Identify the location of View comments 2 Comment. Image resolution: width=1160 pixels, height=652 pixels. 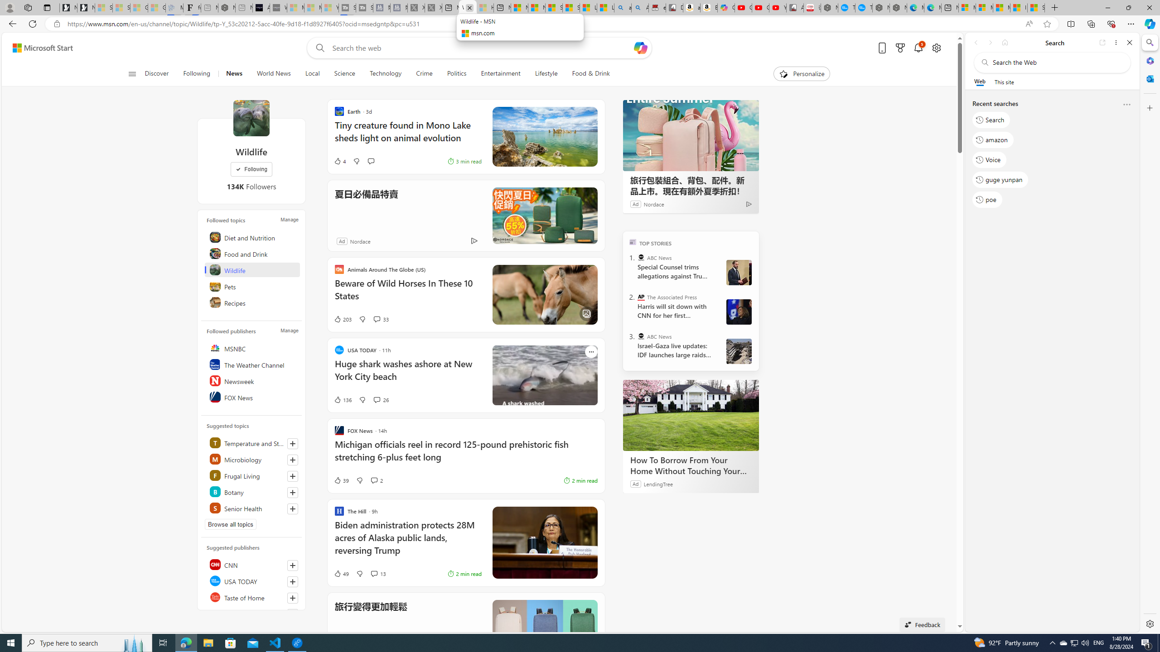
(376, 480).